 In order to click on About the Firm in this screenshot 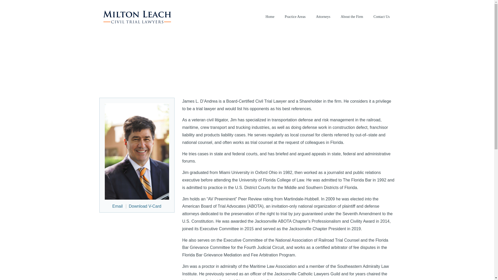, I will do `click(352, 17)`.